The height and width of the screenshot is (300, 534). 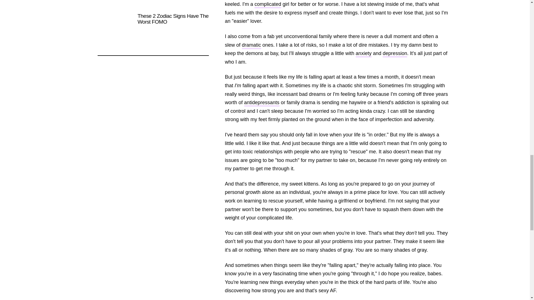 What do you see at coordinates (364, 54) in the screenshot?
I see `anxiety` at bounding box center [364, 54].